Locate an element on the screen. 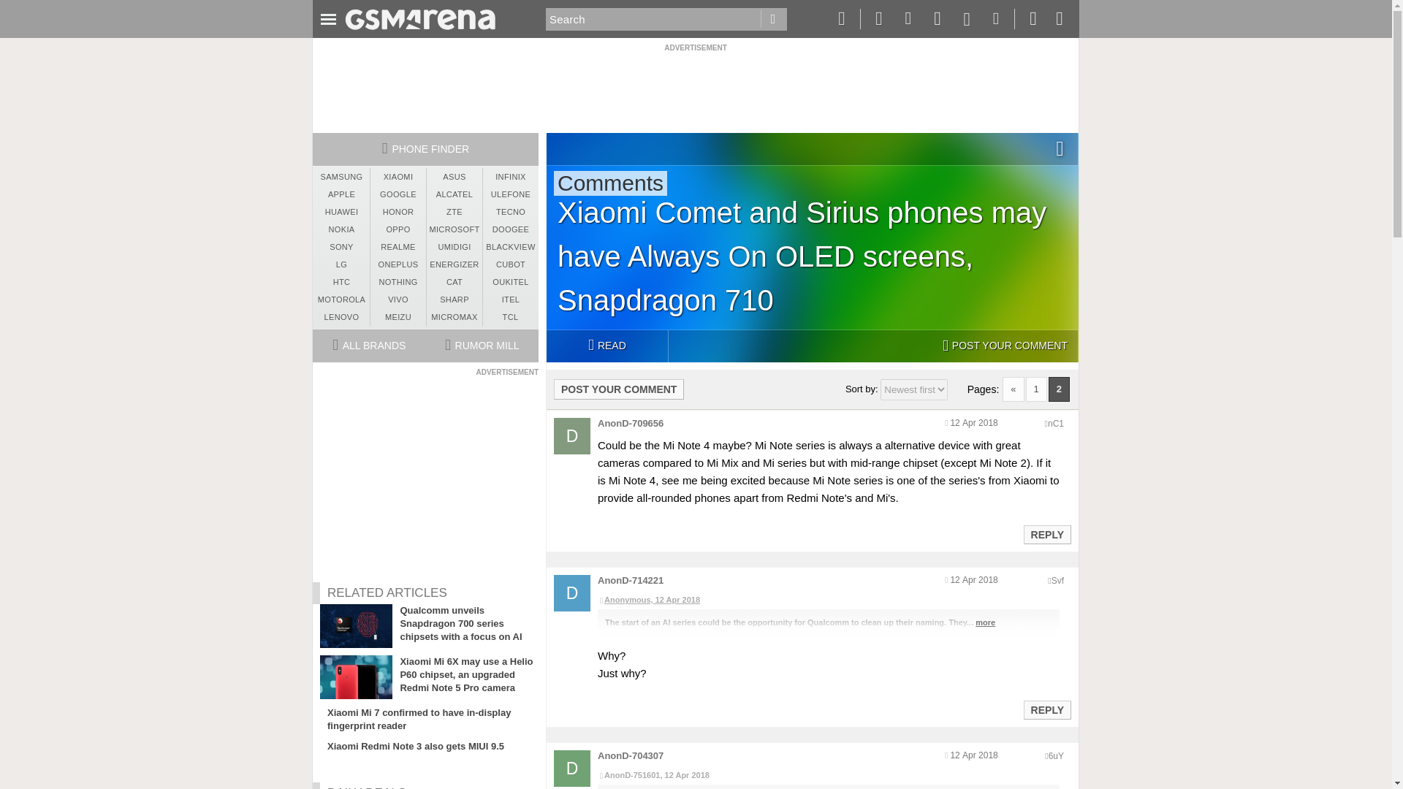 The width and height of the screenshot is (1403, 789). Reply to this post is located at coordinates (1046, 710).